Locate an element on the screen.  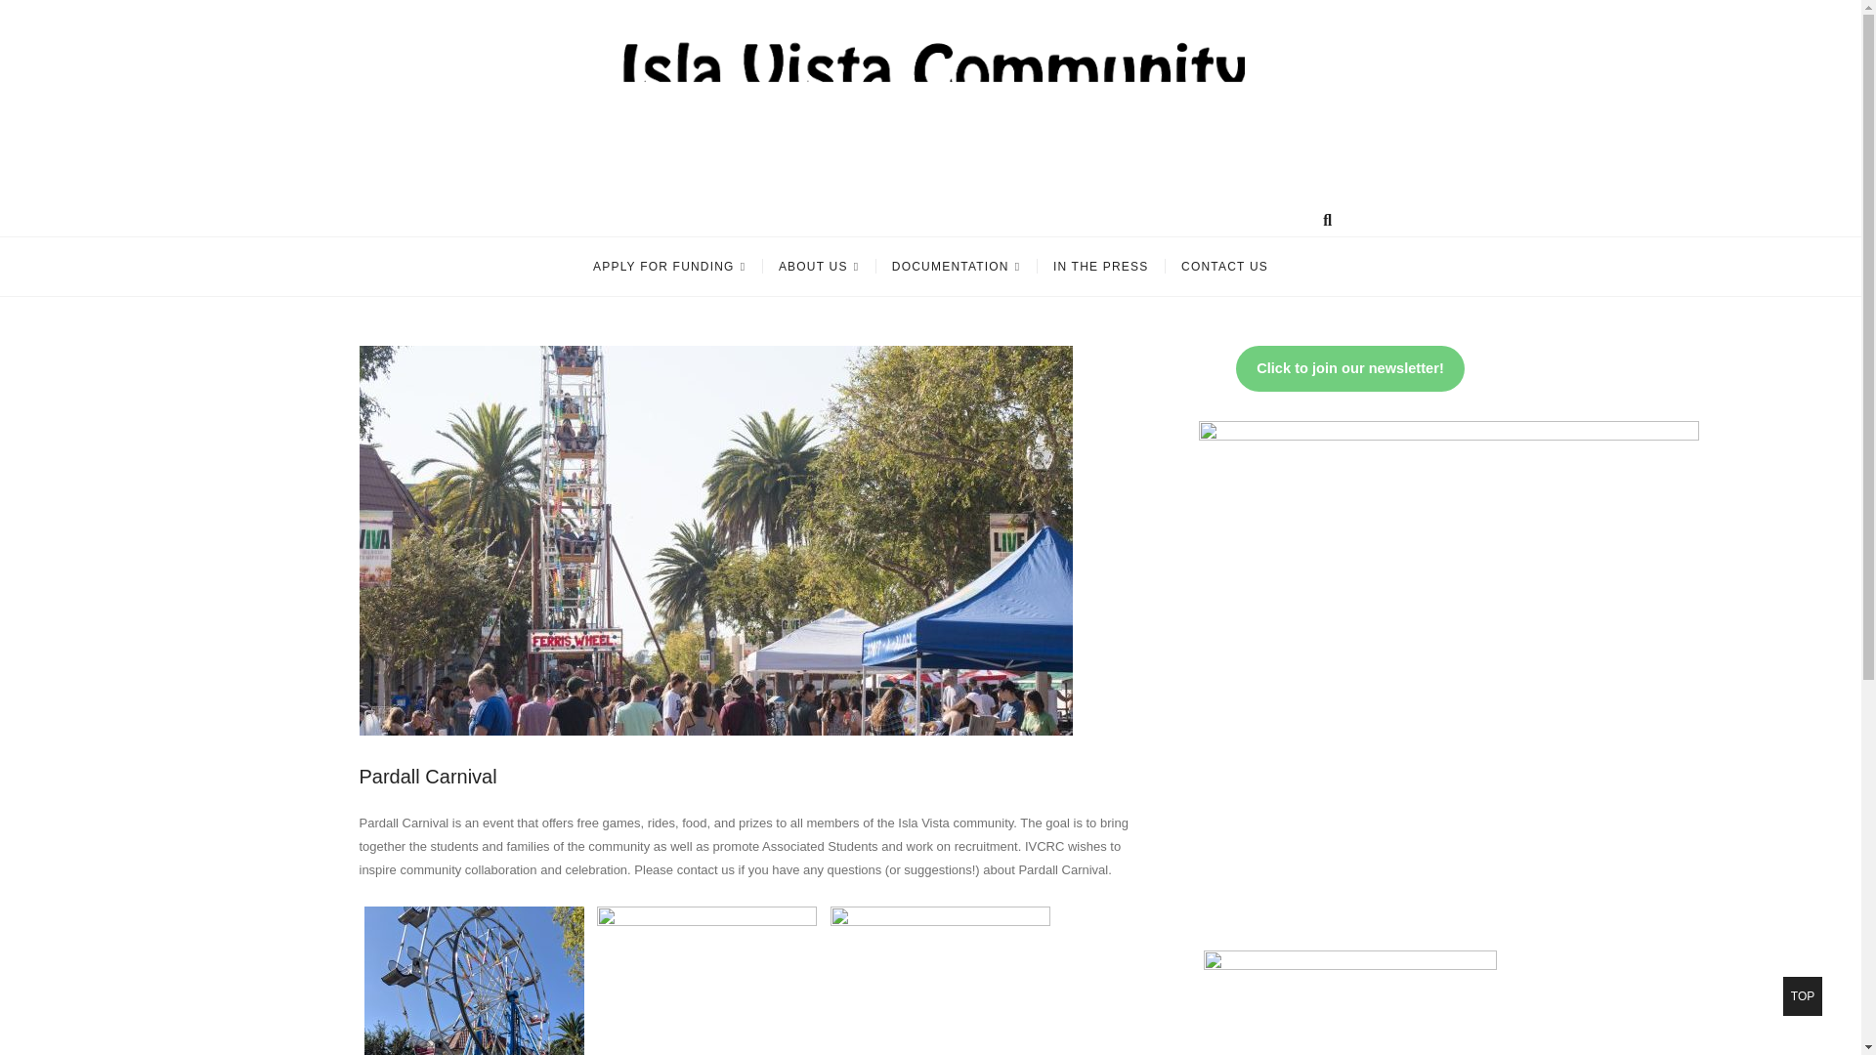
APPLY FOR FUNDING is located at coordinates (428, 776).